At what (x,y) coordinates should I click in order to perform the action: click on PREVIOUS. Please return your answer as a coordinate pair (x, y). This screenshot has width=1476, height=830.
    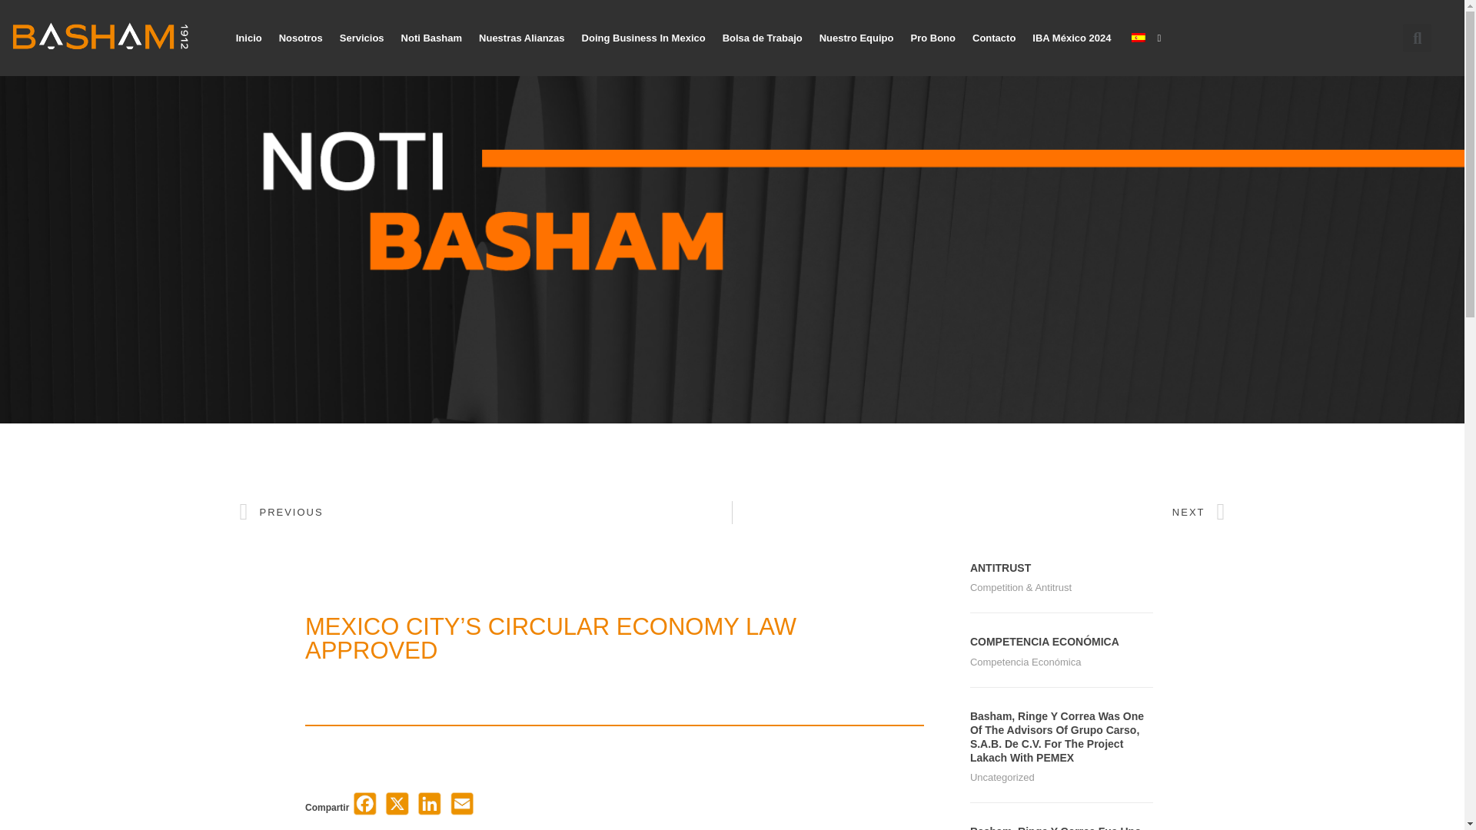
    Looking at the image, I should click on (486, 512).